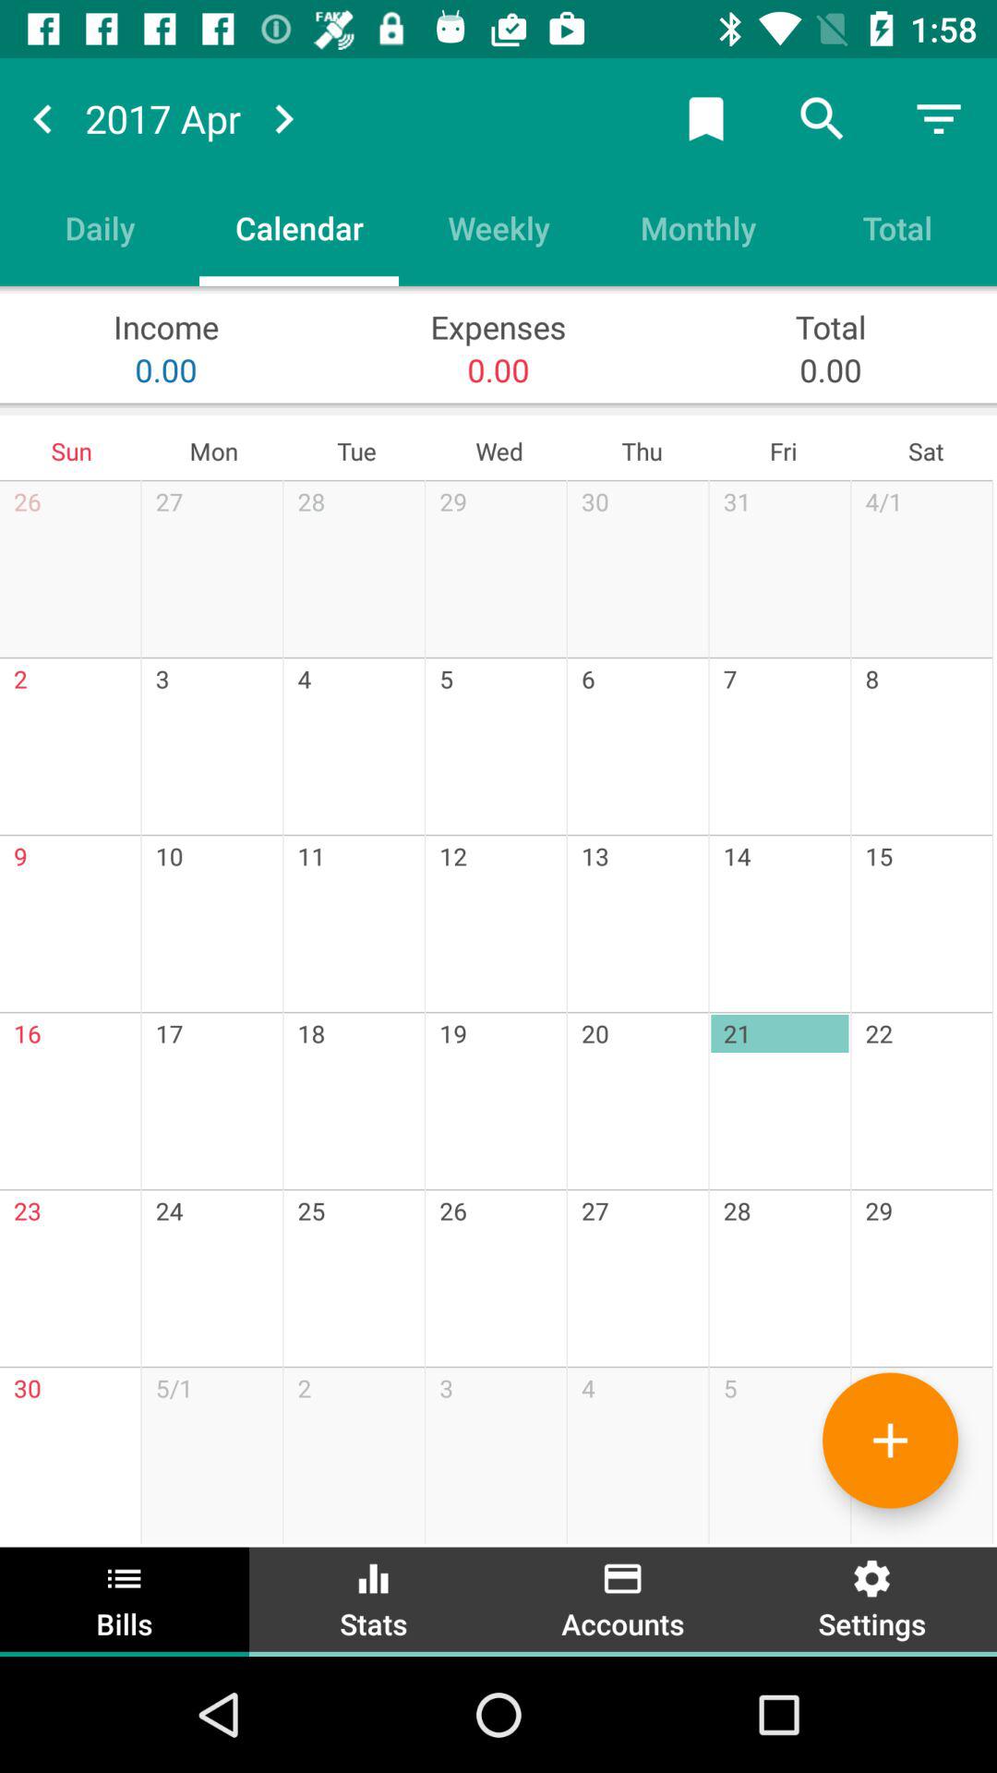 The image size is (997, 1773). I want to click on turn off calendar icon, so click(299, 227).